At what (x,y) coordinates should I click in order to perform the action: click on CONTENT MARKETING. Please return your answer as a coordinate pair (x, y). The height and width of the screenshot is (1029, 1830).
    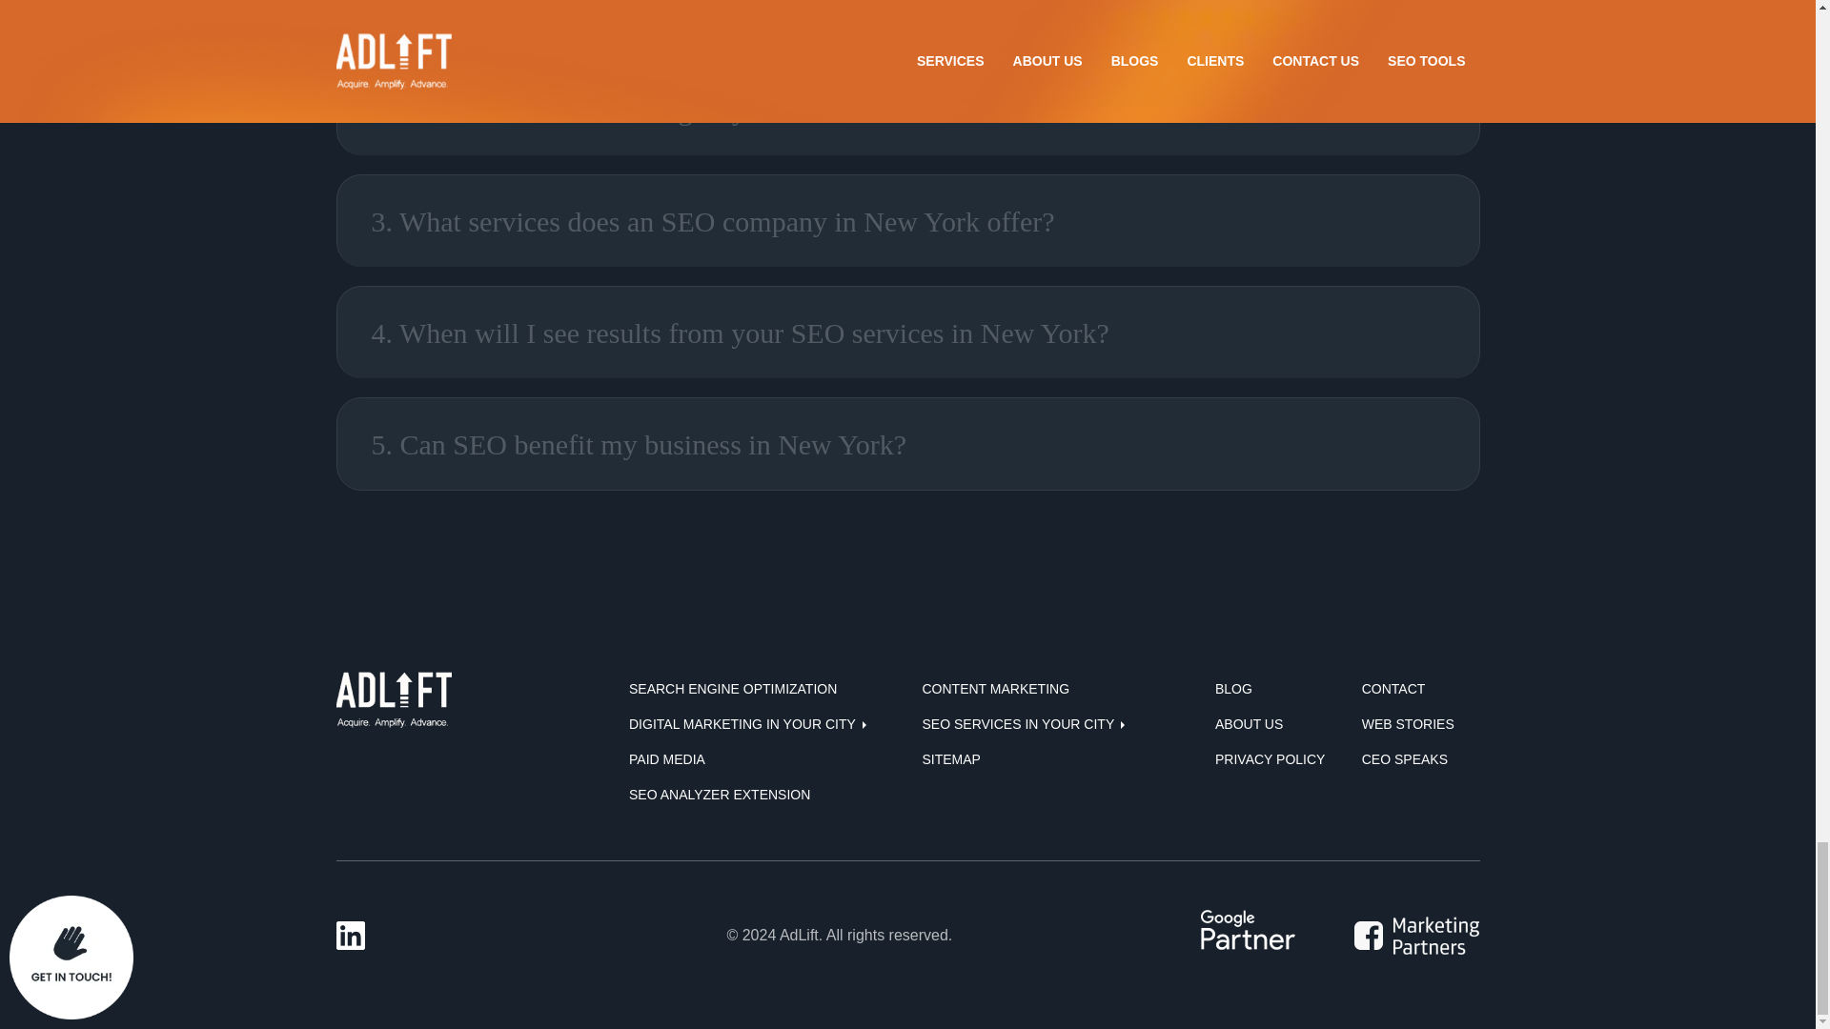
    Looking at the image, I should click on (996, 688).